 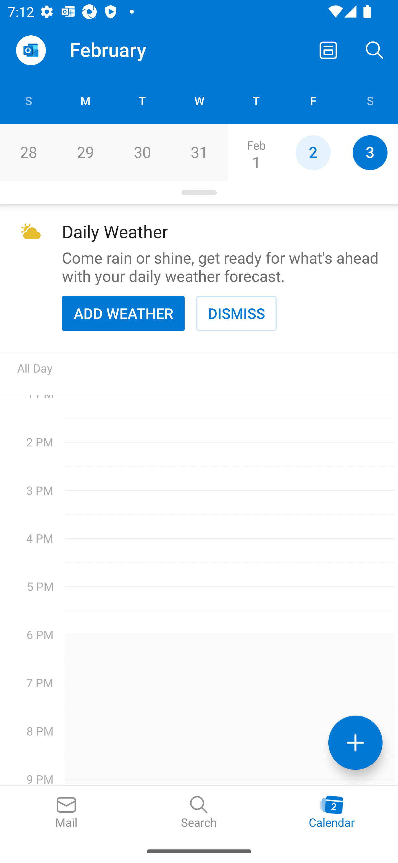 I want to click on 30 Tuesday, January 30, so click(x=142, y=153).